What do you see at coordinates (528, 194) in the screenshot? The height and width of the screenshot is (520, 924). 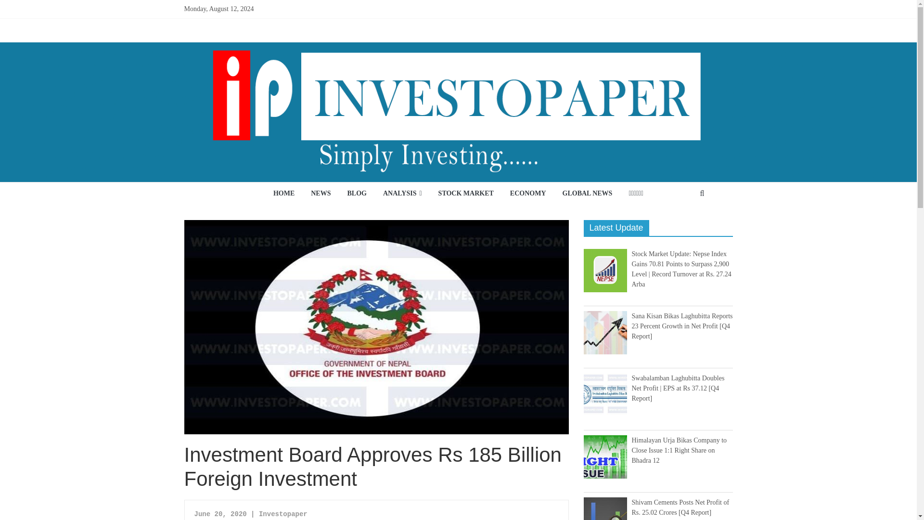 I see `ECONOMY` at bounding box center [528, 194].